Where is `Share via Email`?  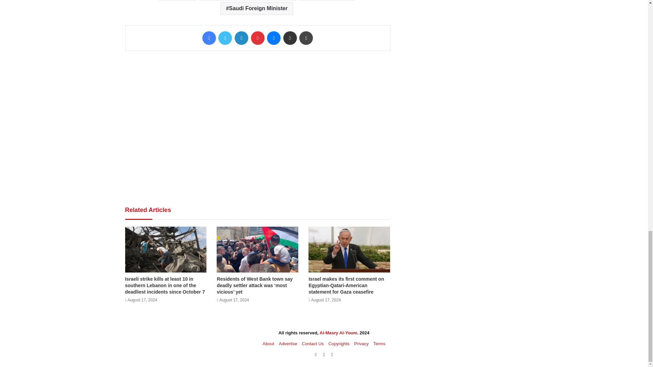
Share via Email is located at coordinates (290, 38).